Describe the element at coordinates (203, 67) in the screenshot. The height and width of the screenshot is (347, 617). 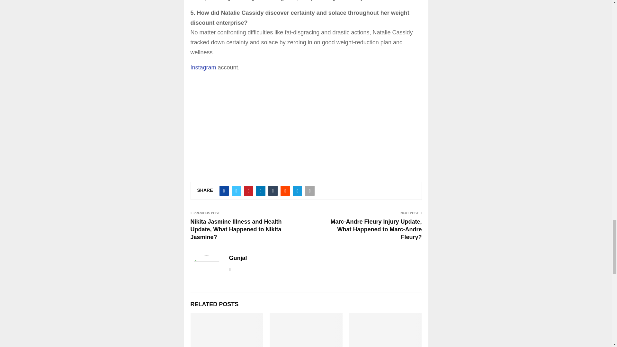
I see `Instagram` at that location.